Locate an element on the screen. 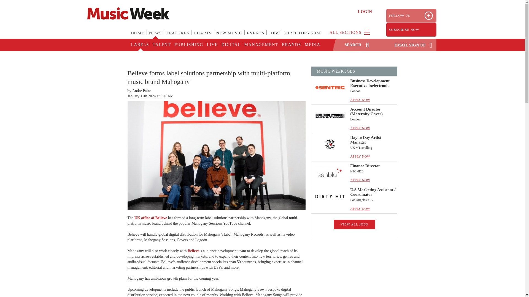 The height and width of the screenshot is (297, 529). DIGITAL is located at coordinates (231, 45).